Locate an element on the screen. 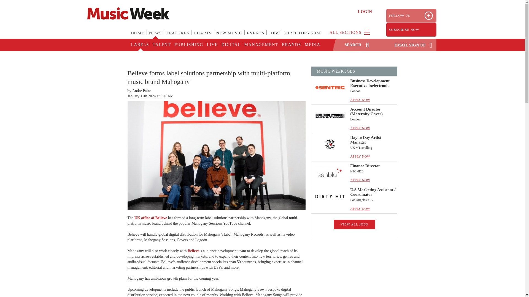 The height and width of the screenshot is (297, 529). DIGITAL is located at coordinates (231, 45).